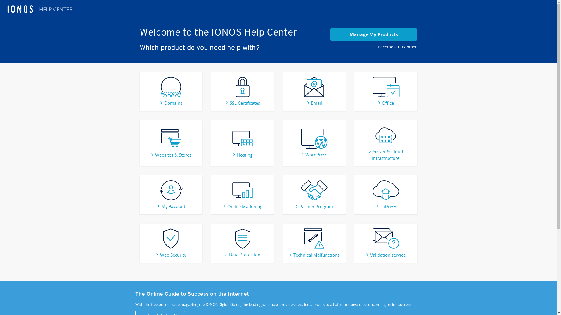  Describe the element at coordinates (374, 34) in the screenshot. I see `Manage My Products` at that location.